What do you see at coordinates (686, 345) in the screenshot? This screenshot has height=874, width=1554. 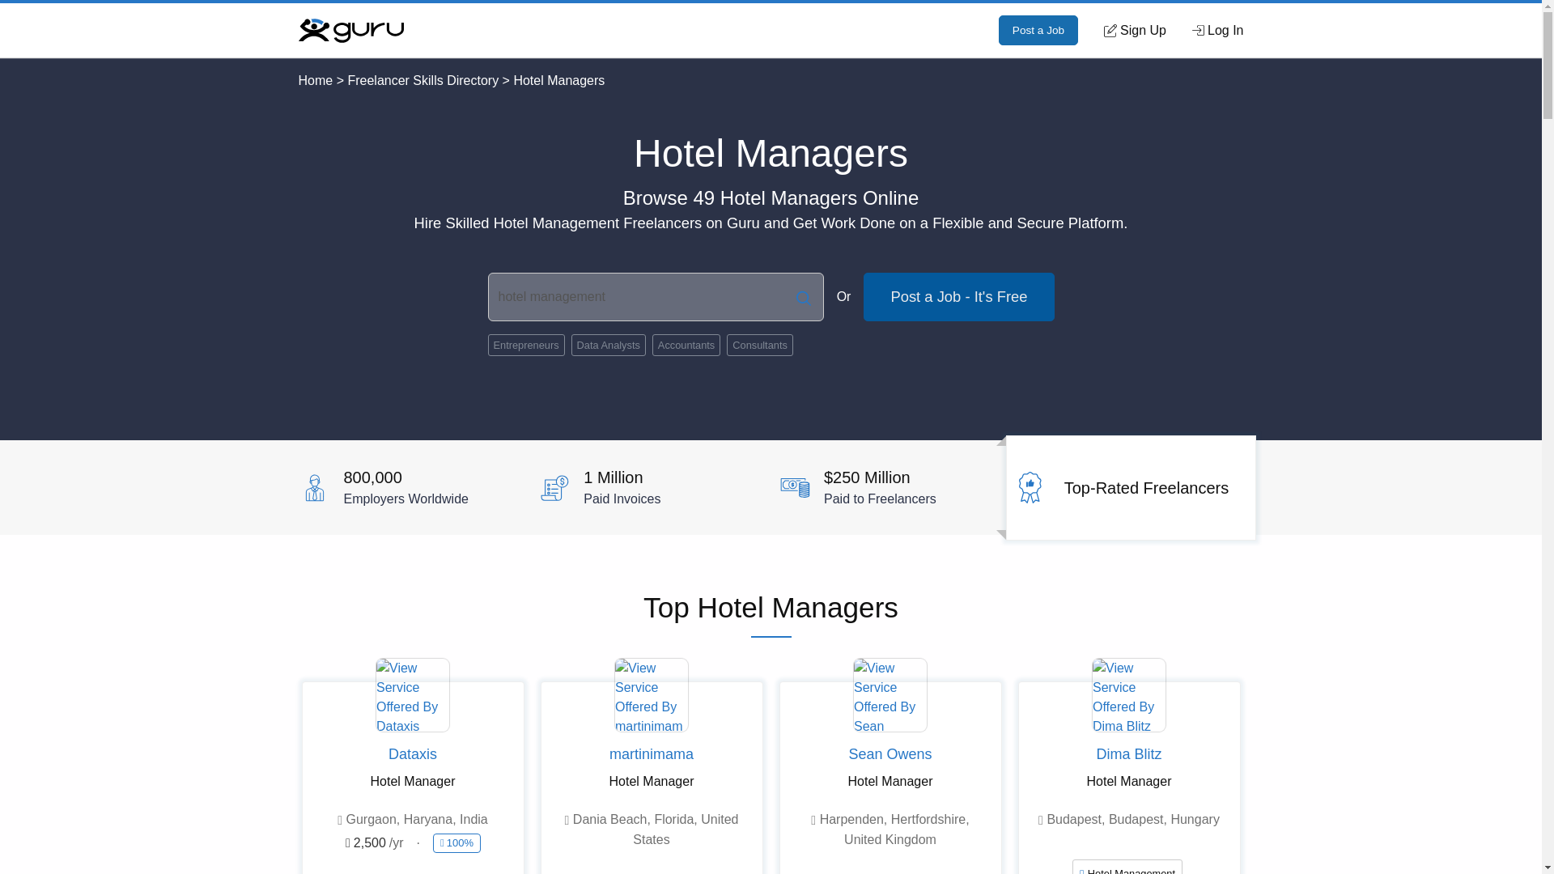 I see `Accountants` at bounding box center [686, 345].